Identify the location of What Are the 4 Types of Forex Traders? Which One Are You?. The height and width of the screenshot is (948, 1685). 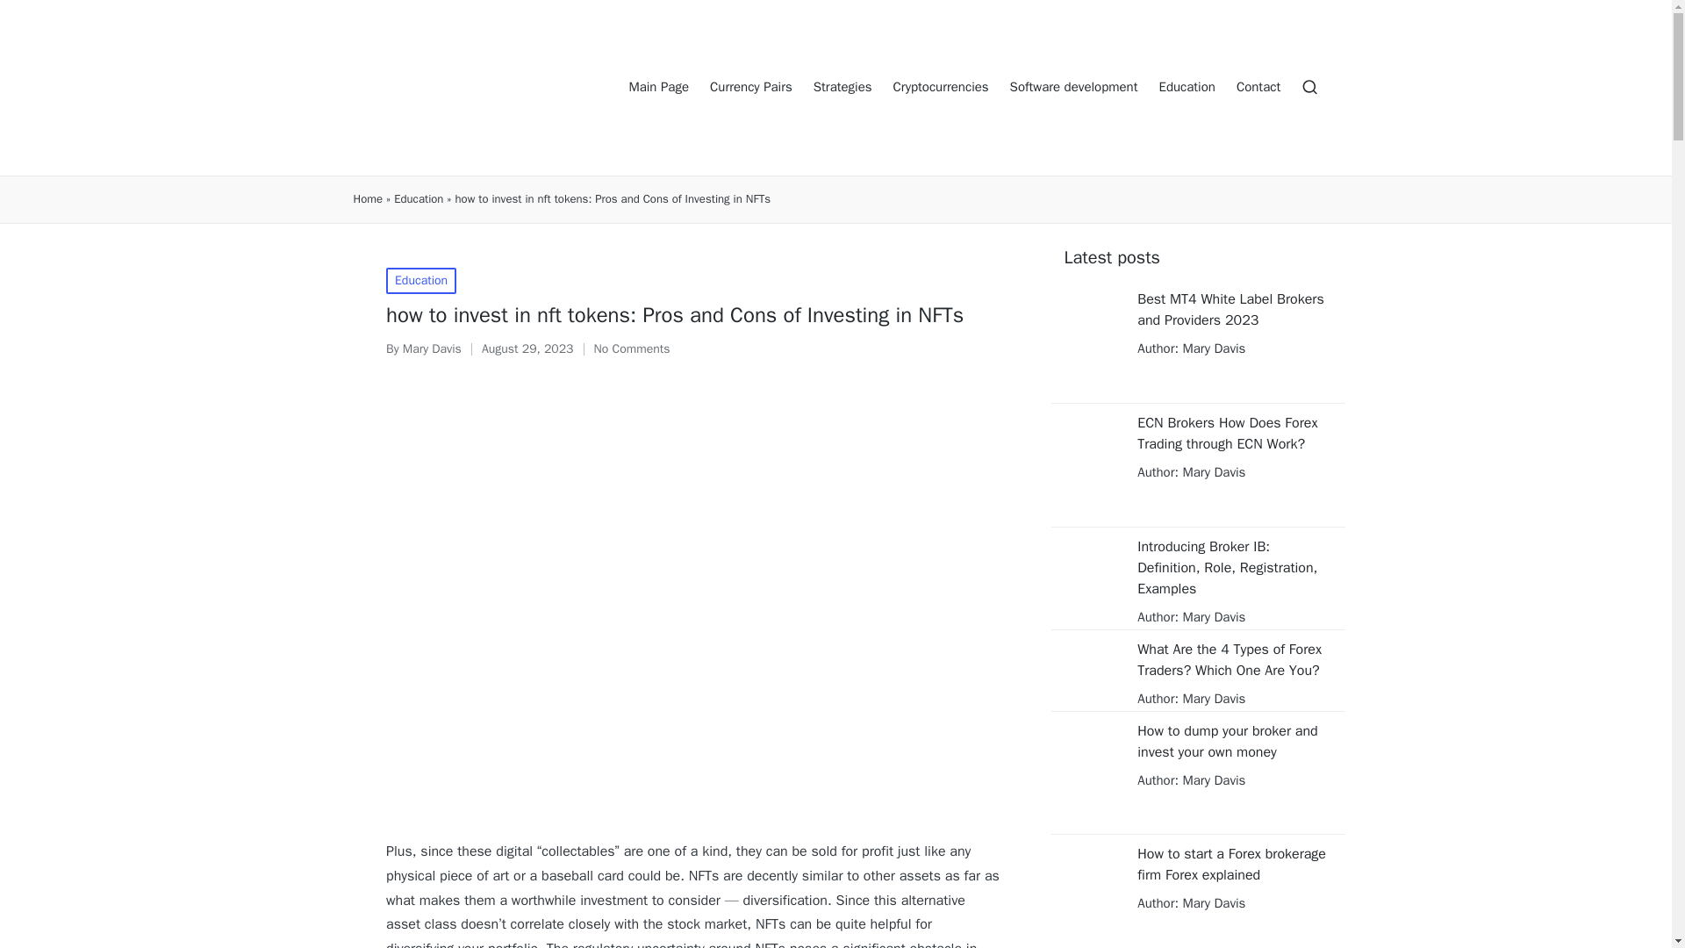
(1234, 660).